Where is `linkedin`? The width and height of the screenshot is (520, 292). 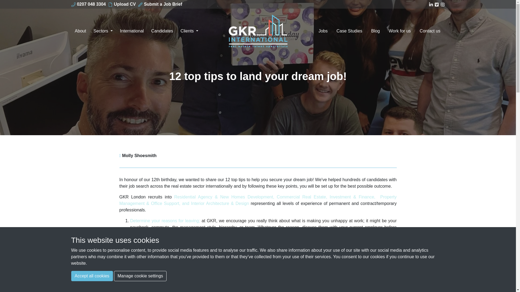 linkedin is located at coordinates (431, 4).